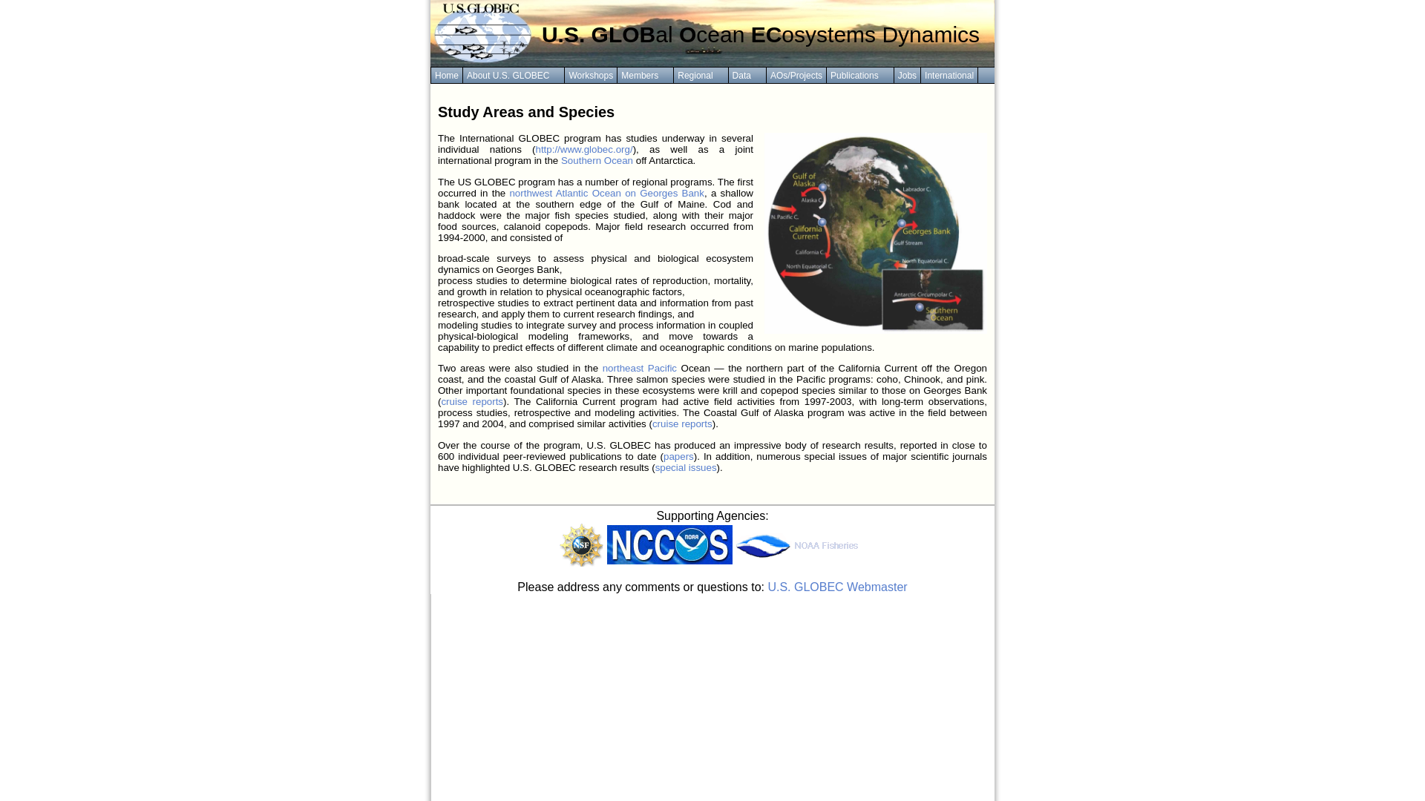 Image resolution: width=1425 pixels, height=801 pixels. What do you see at coordinates (678, 457) in the screenshot?
I see `papers` at bounding box center [678, 457].